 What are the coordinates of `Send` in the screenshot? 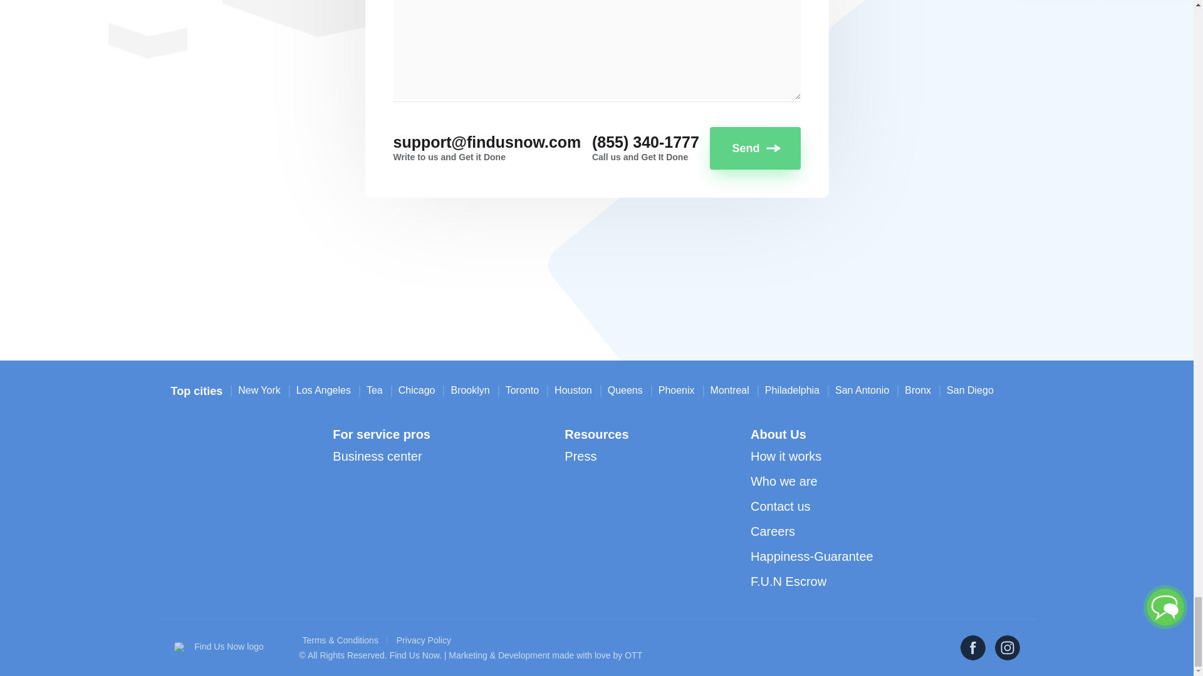 It's located at (754, 148).